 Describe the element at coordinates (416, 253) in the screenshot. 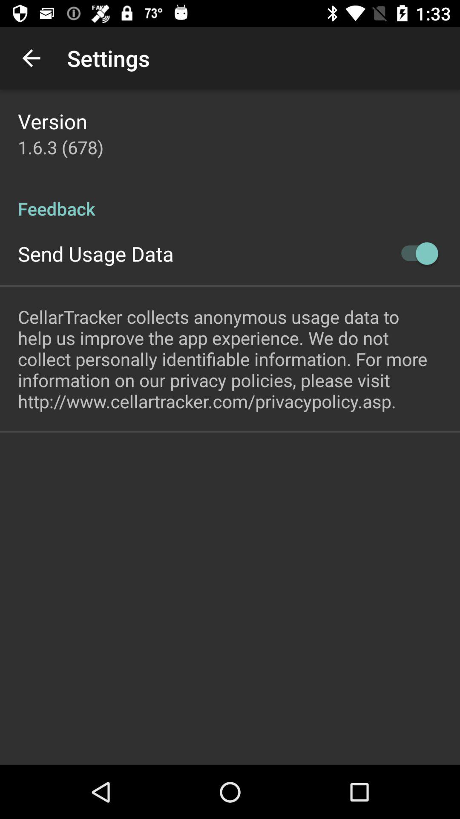

I see `click icon below feedback item` at that location.